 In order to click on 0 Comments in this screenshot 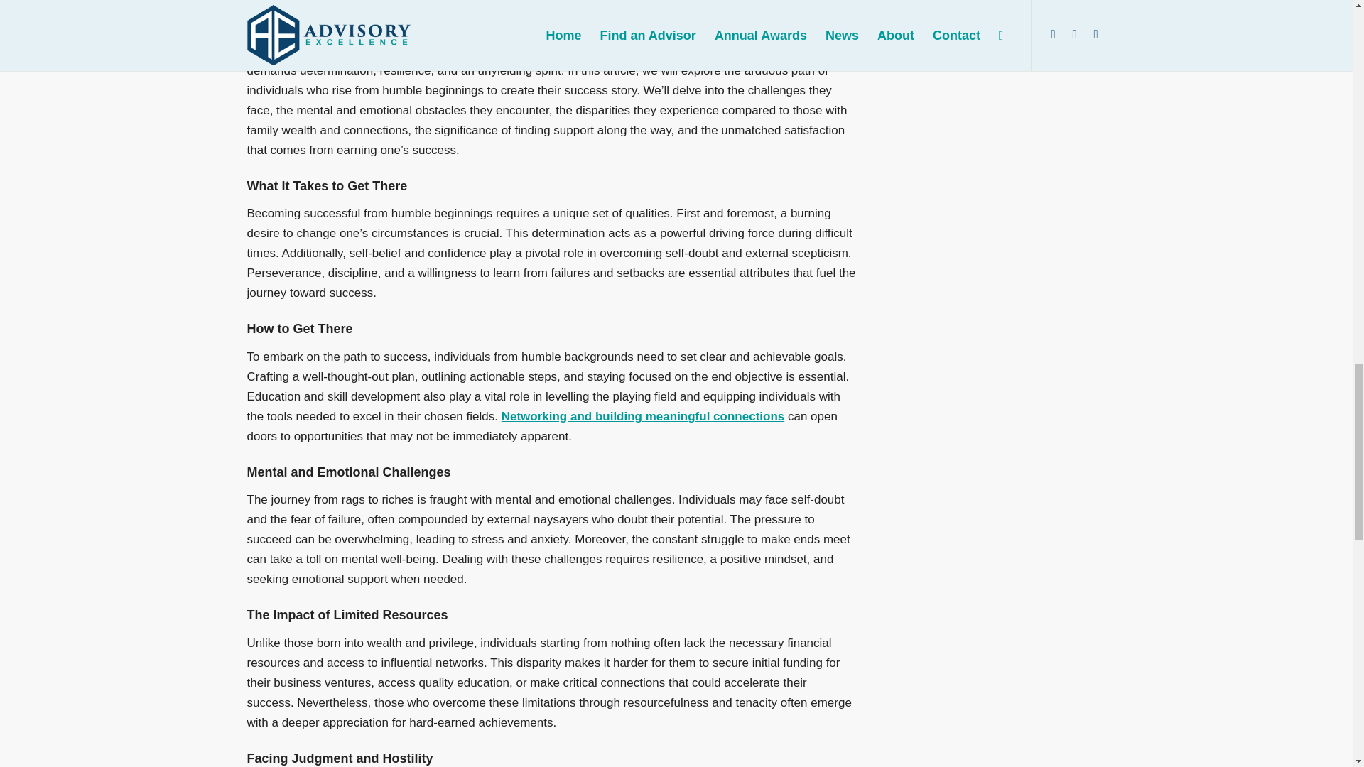, I will do `click(342, 14)`.